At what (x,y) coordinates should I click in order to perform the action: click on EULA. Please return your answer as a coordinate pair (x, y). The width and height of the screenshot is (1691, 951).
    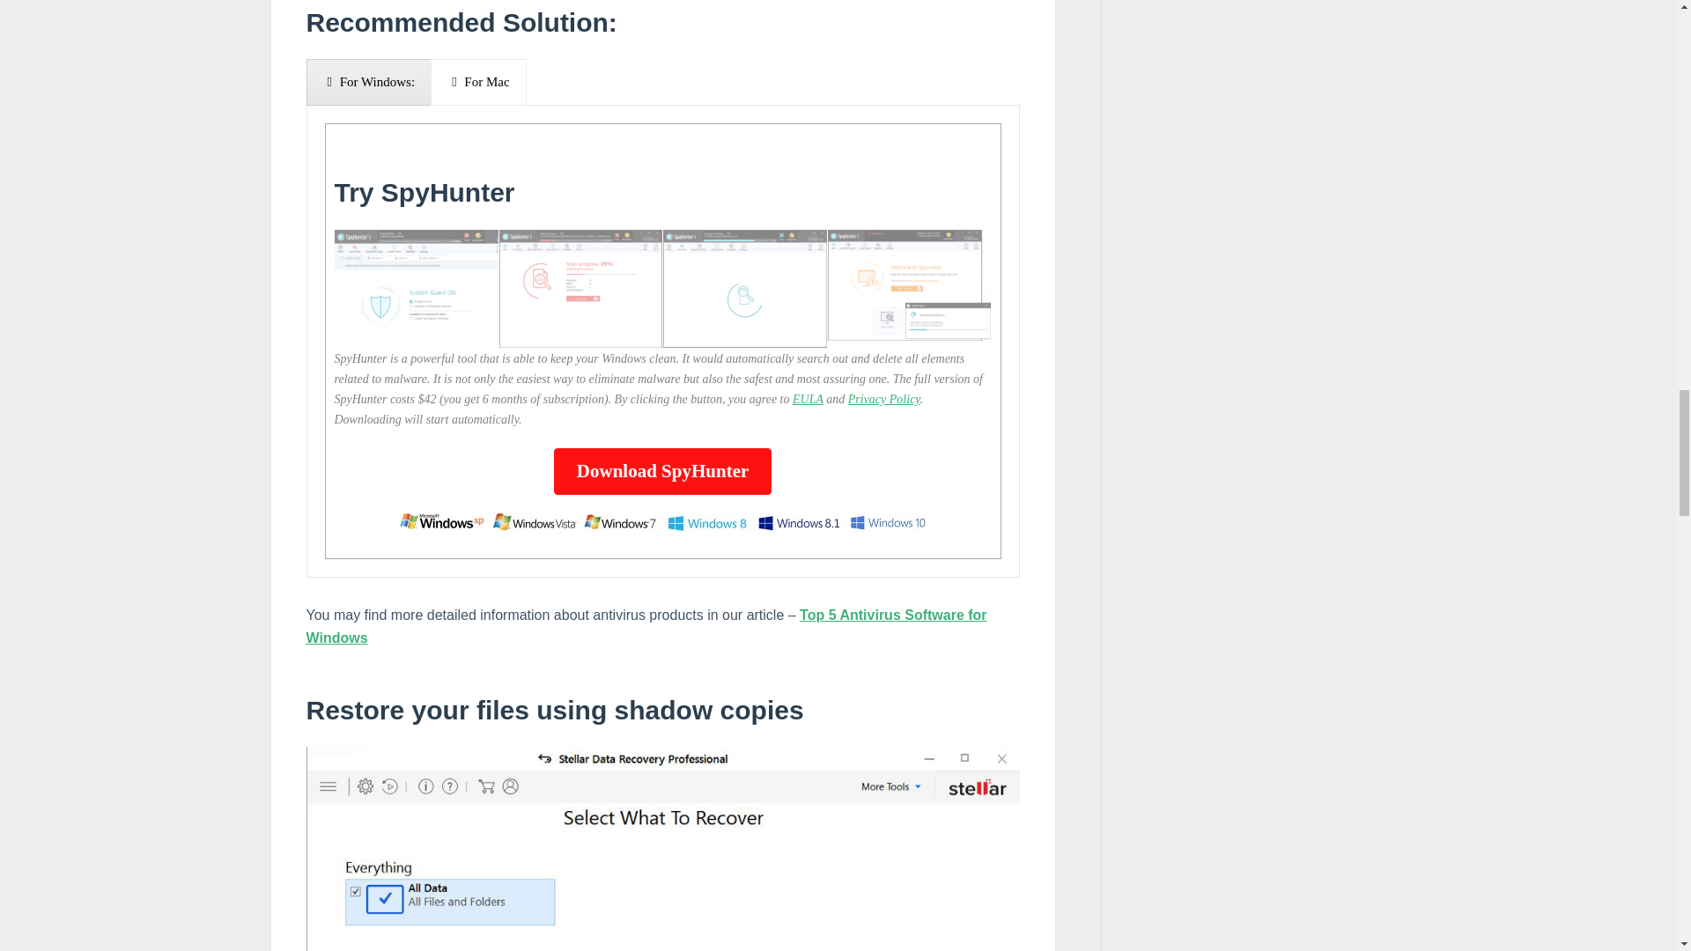
    Looking at the image, I should click on (809, 400).